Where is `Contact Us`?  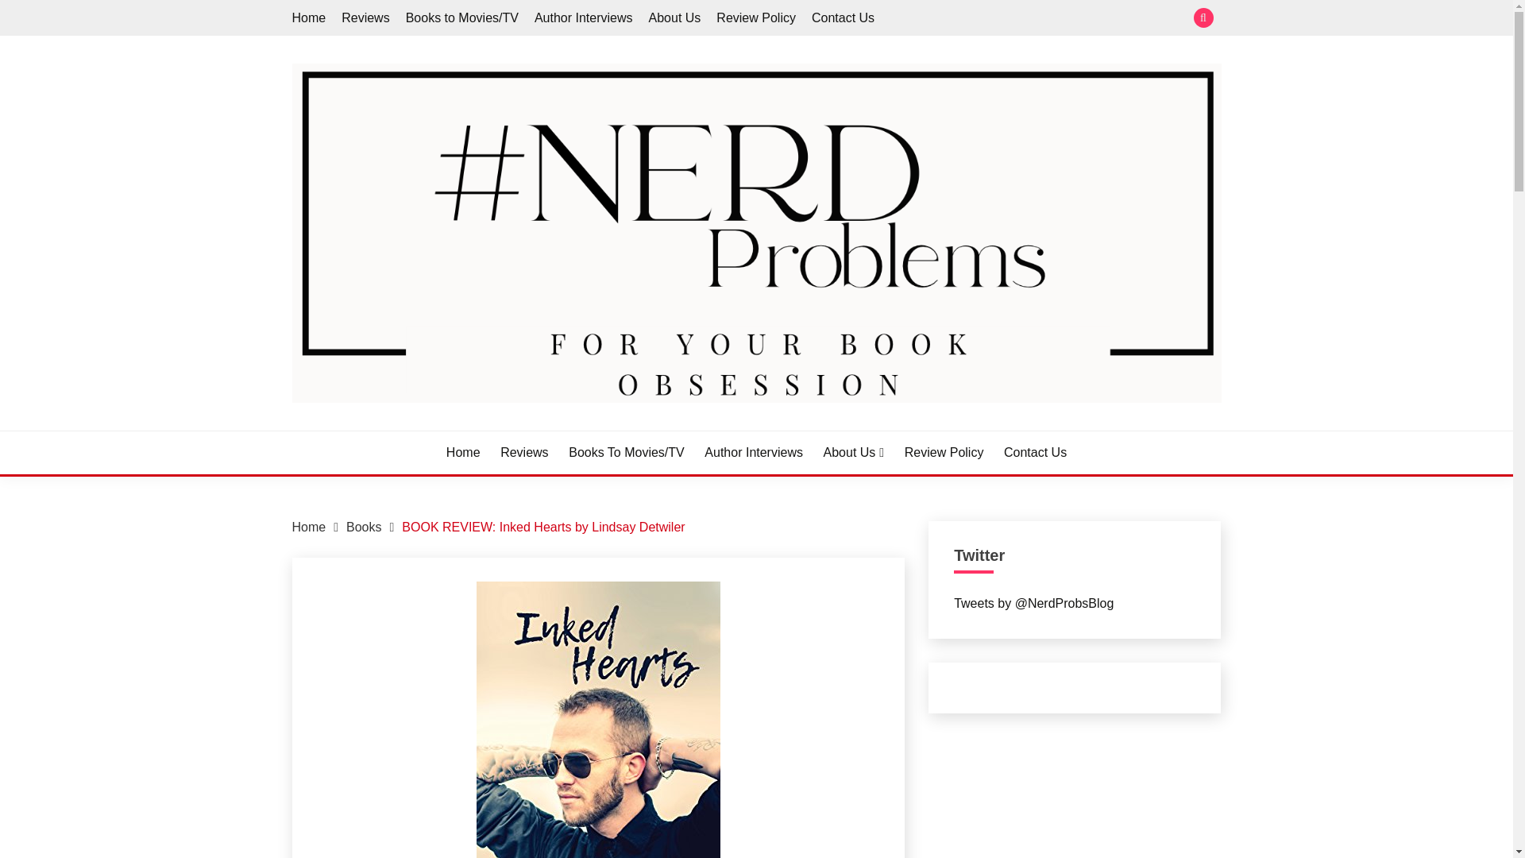 Contact Us is located at coordinates (842, 17).